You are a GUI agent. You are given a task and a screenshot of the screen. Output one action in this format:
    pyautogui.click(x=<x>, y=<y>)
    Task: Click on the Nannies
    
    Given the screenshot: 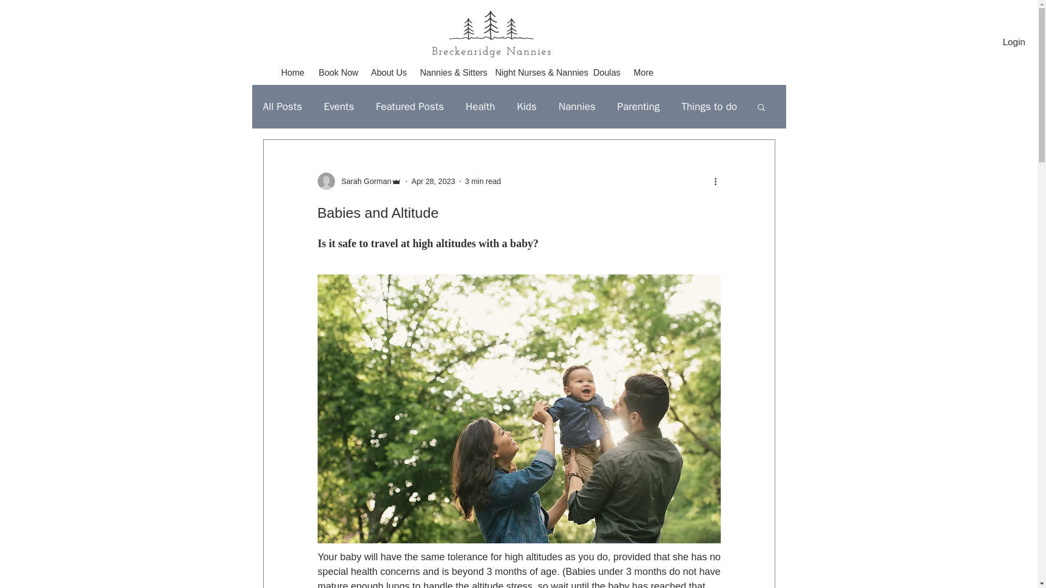 What is the action you would take?
    pyautogui.click(x=576, y=107)
    